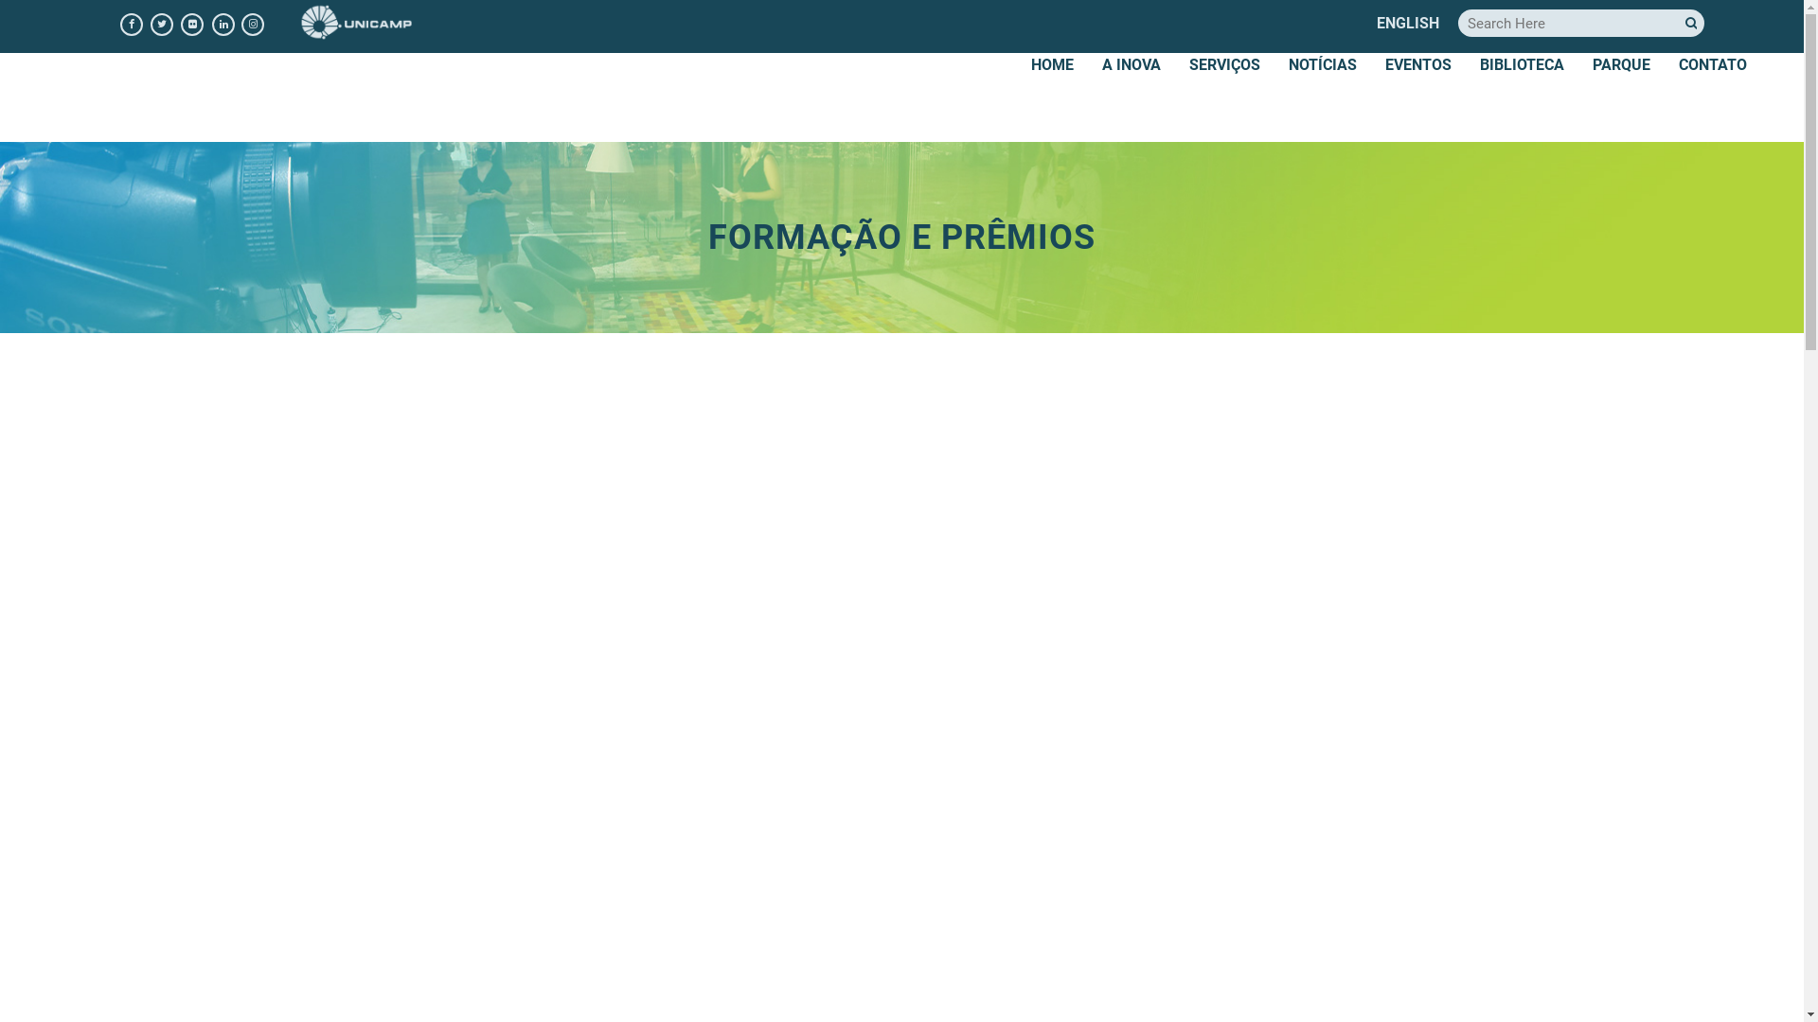  What do you see at coordinates (1132, 64) in the screenshot?
I see `A INOVA` at bounding box center [1132, 64].